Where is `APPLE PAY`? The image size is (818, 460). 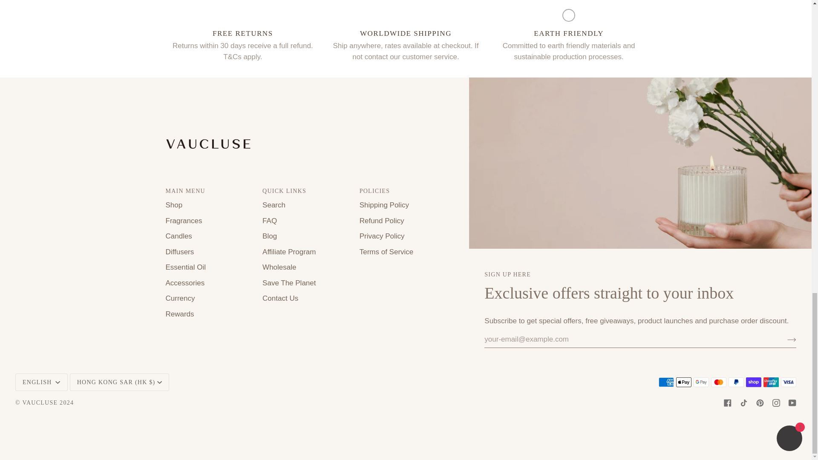
APPLE PAY is located at coordinates (683, 382).